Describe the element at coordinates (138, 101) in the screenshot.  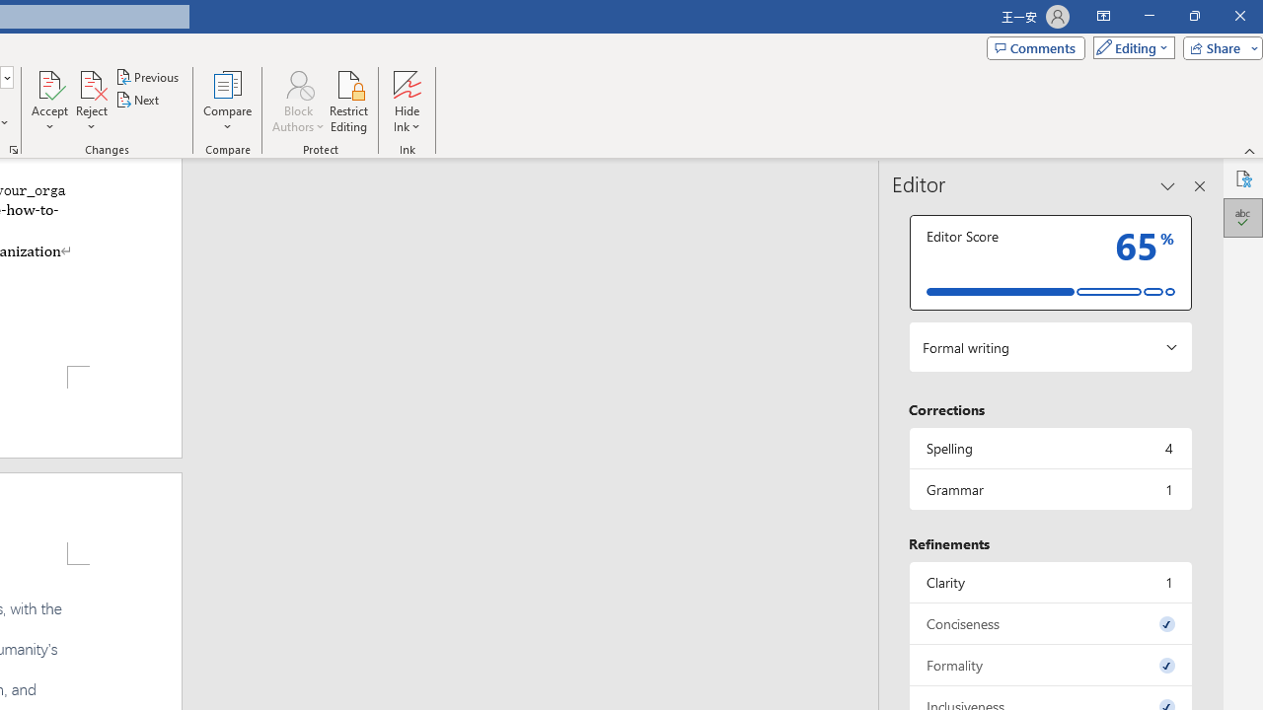
I see `Next` at that location.